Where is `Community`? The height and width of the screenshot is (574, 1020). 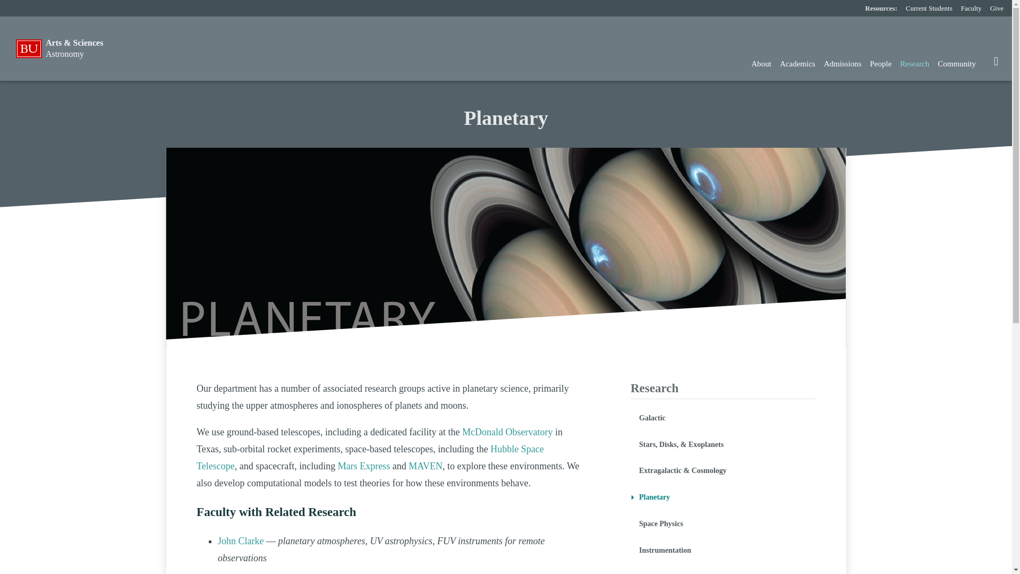 Community is located at coordinates (956, 64).